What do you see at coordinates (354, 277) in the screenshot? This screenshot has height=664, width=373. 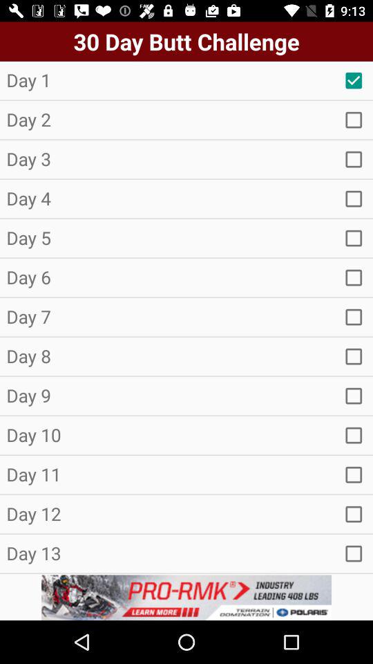 I see `menu page` at bounding box center [354, 277].